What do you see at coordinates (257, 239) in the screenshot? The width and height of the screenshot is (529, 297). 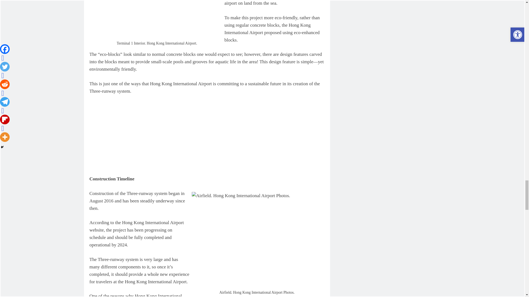 I see `Airfield. Hong Kong International Airport Photos.` at bounding box center [257, 239].